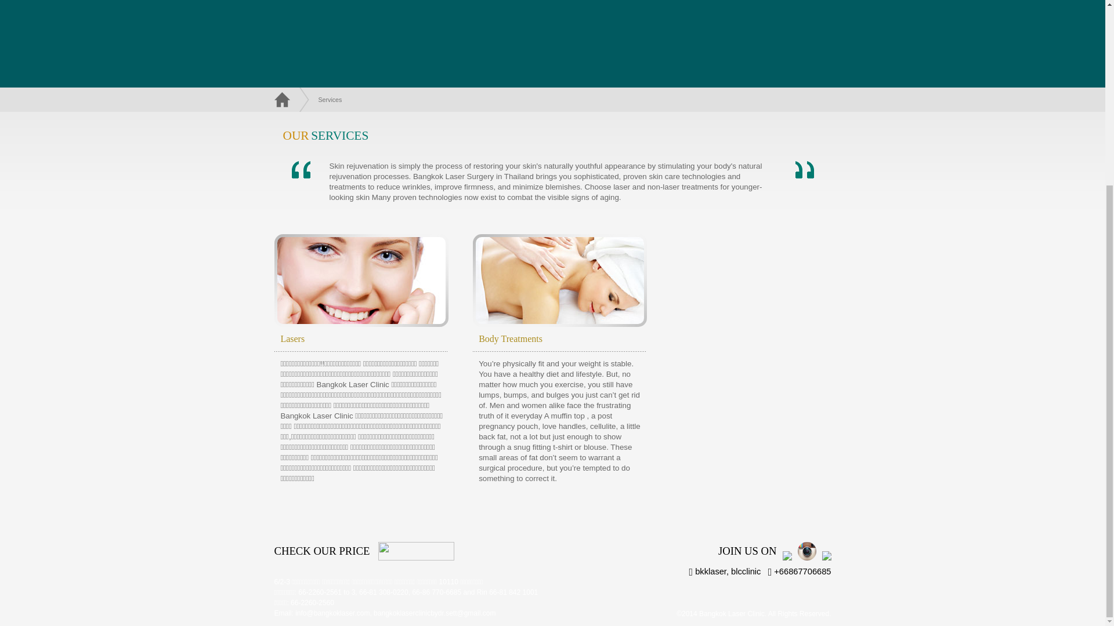 The width and height of the screenshot is (1114, 626). I want to click on blcclinic, so click(746, 572).